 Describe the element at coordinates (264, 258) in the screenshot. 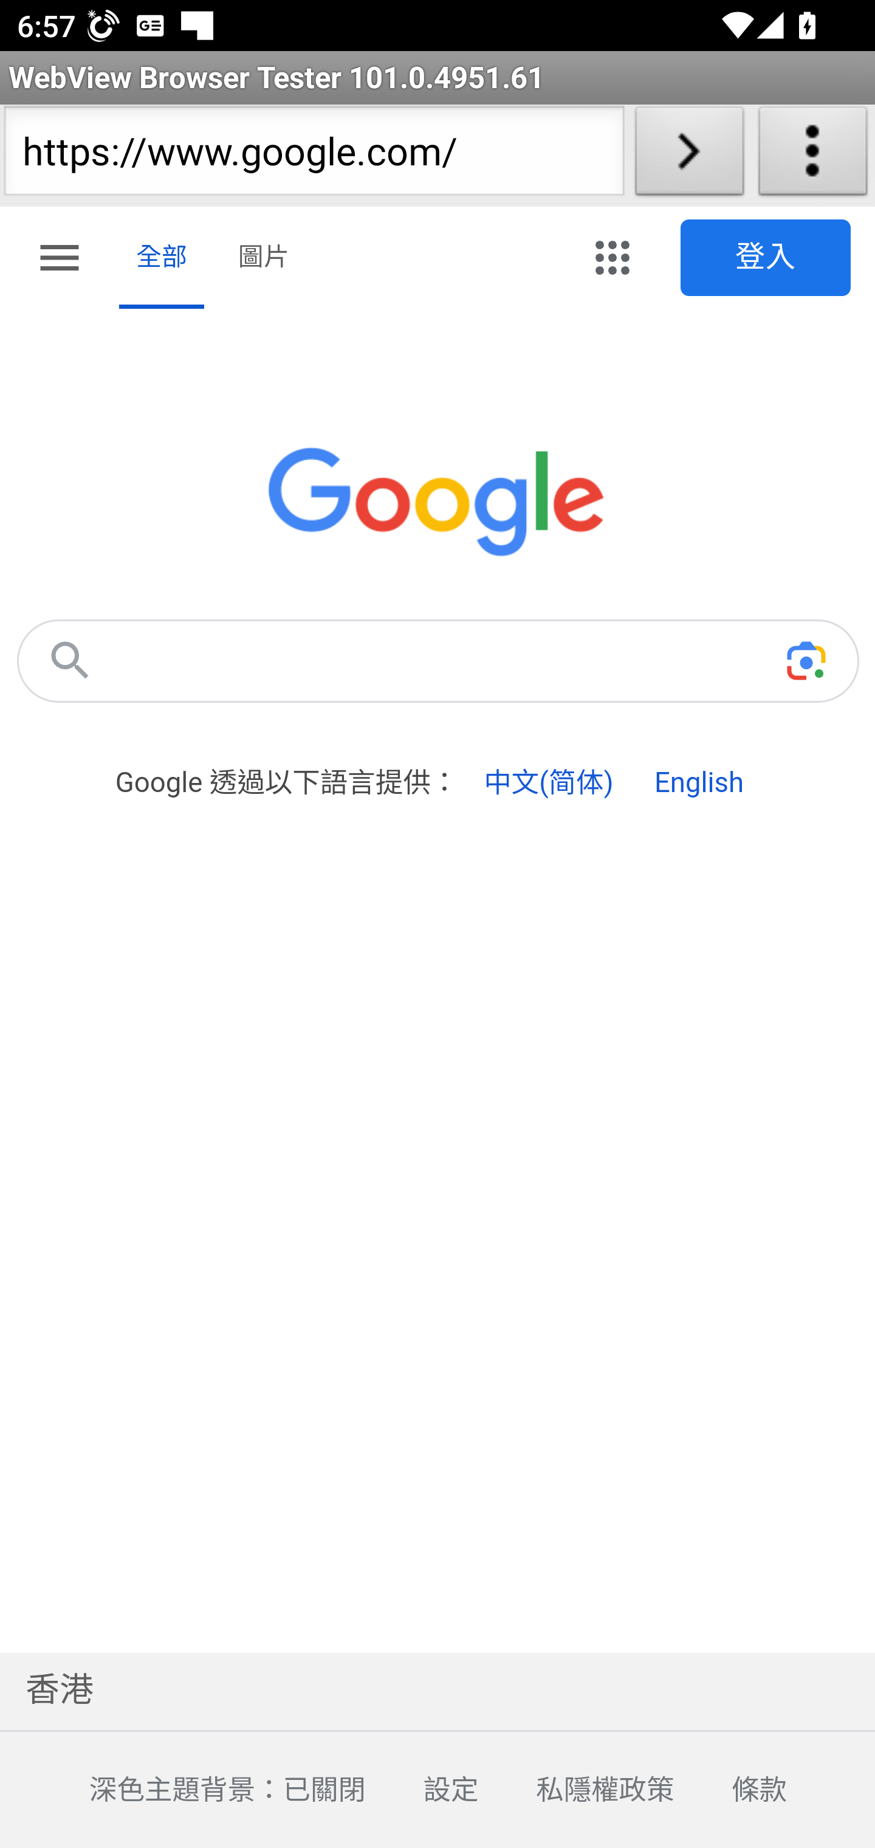

I see `圖片` at that location.